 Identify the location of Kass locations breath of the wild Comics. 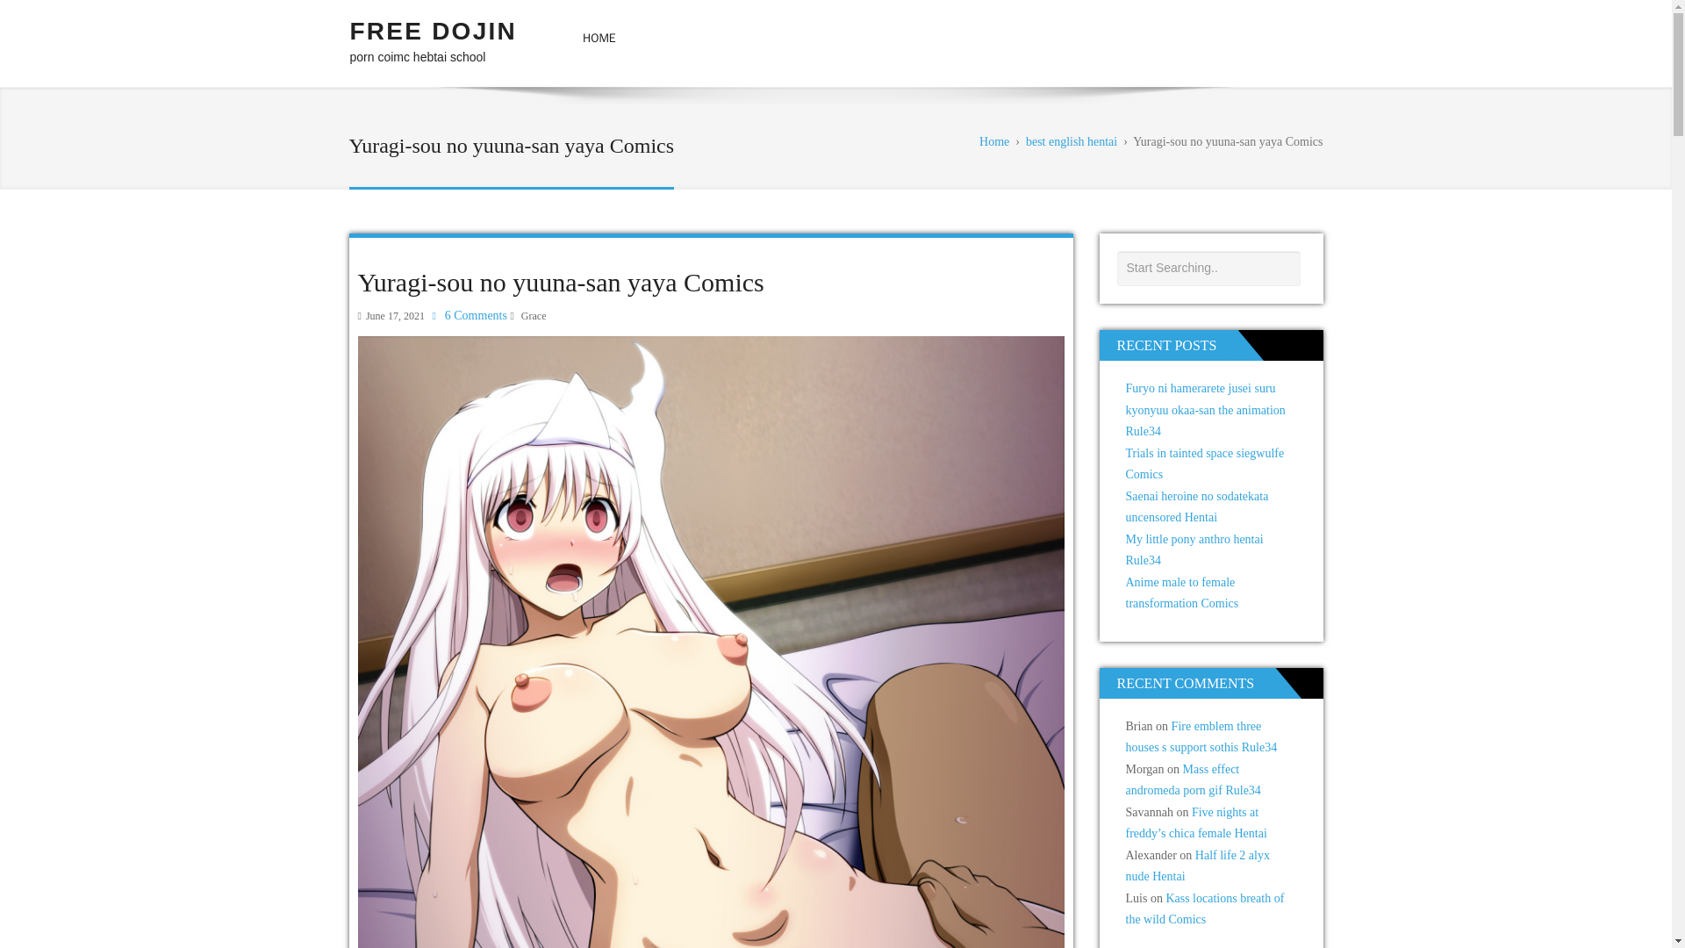
(1204, 909).